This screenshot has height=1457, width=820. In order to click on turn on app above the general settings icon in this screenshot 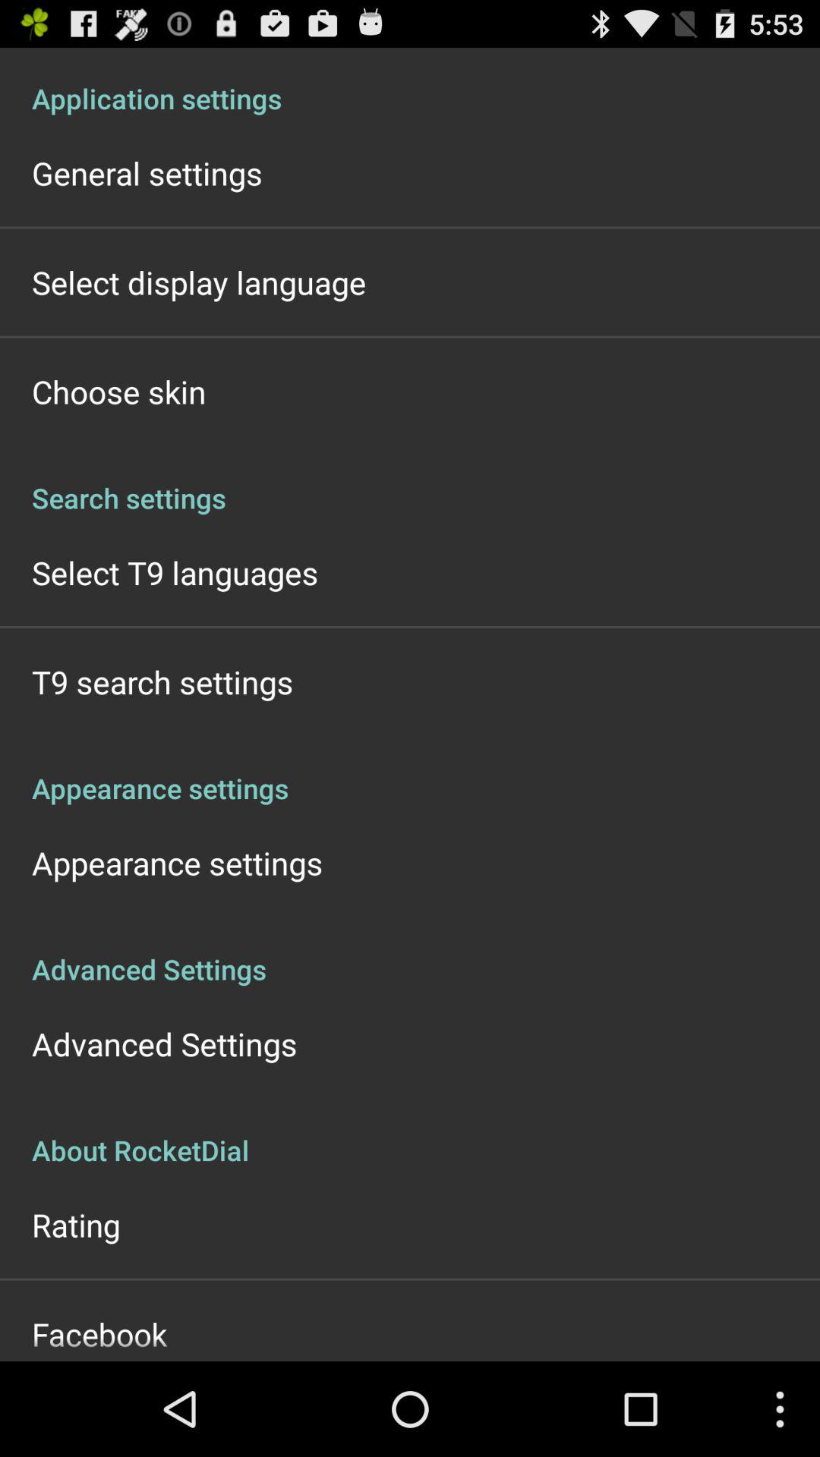, I will do `click(410, 82)`.